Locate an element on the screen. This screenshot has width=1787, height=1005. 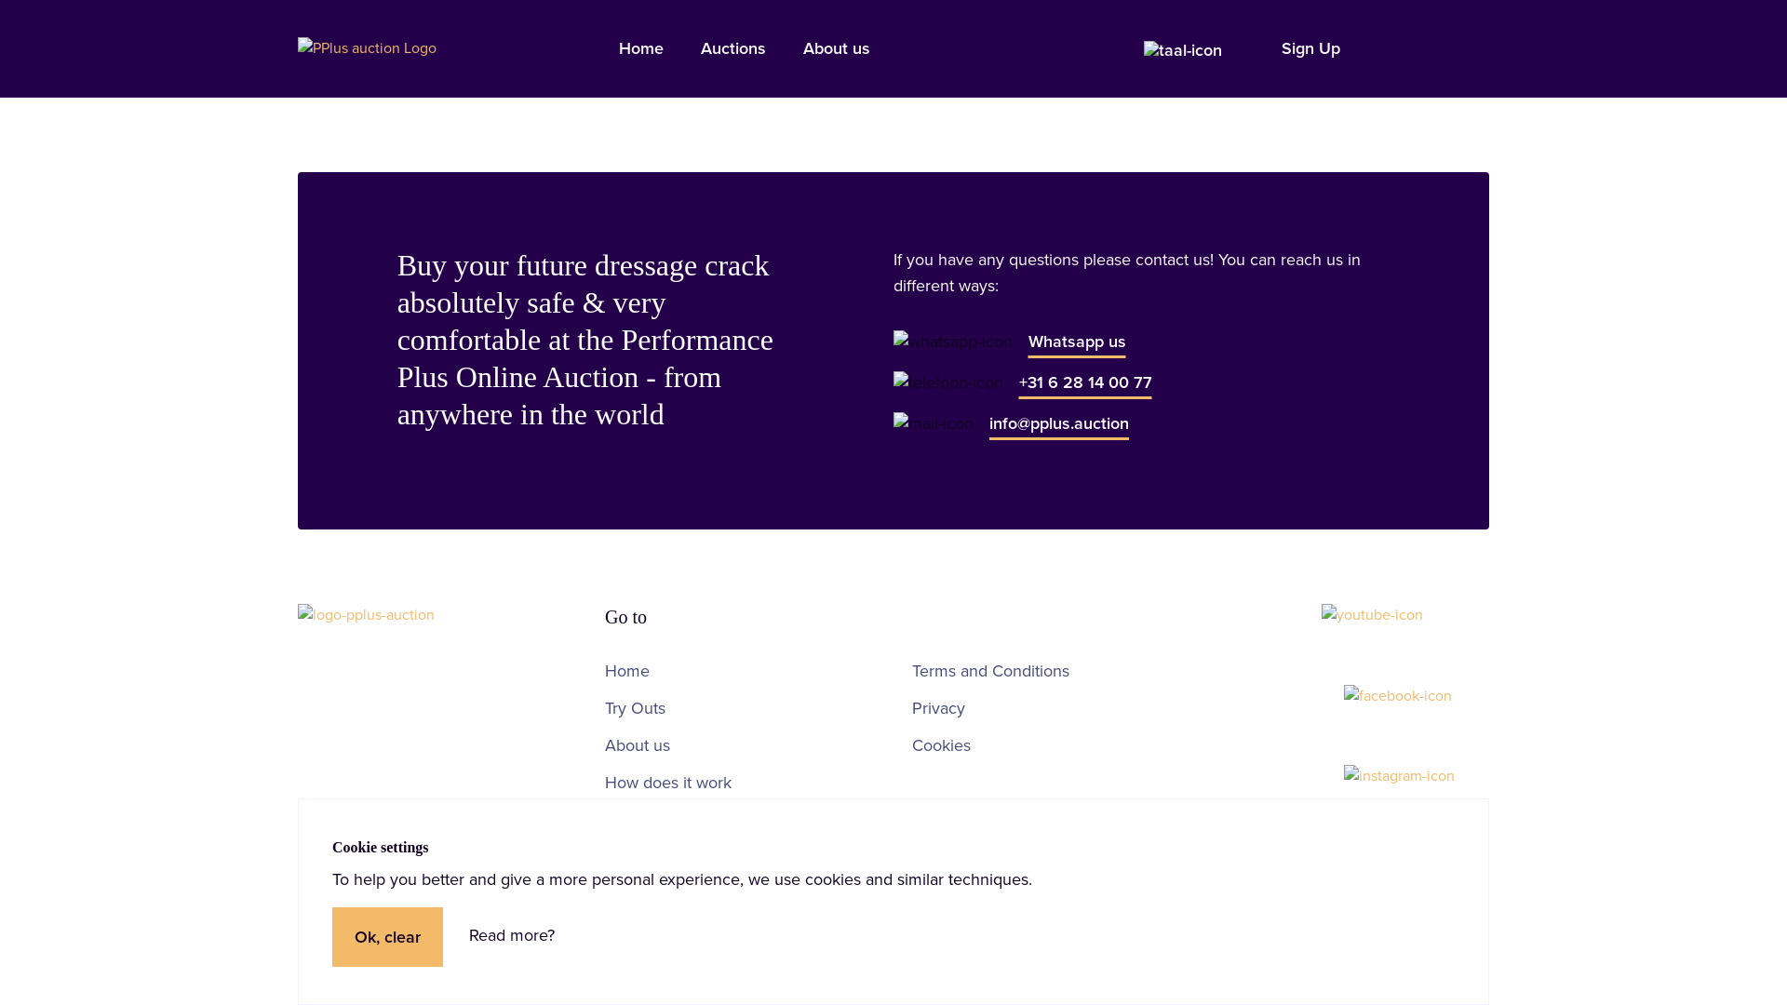
Naar homepagina is located at coordinates (367, 48).